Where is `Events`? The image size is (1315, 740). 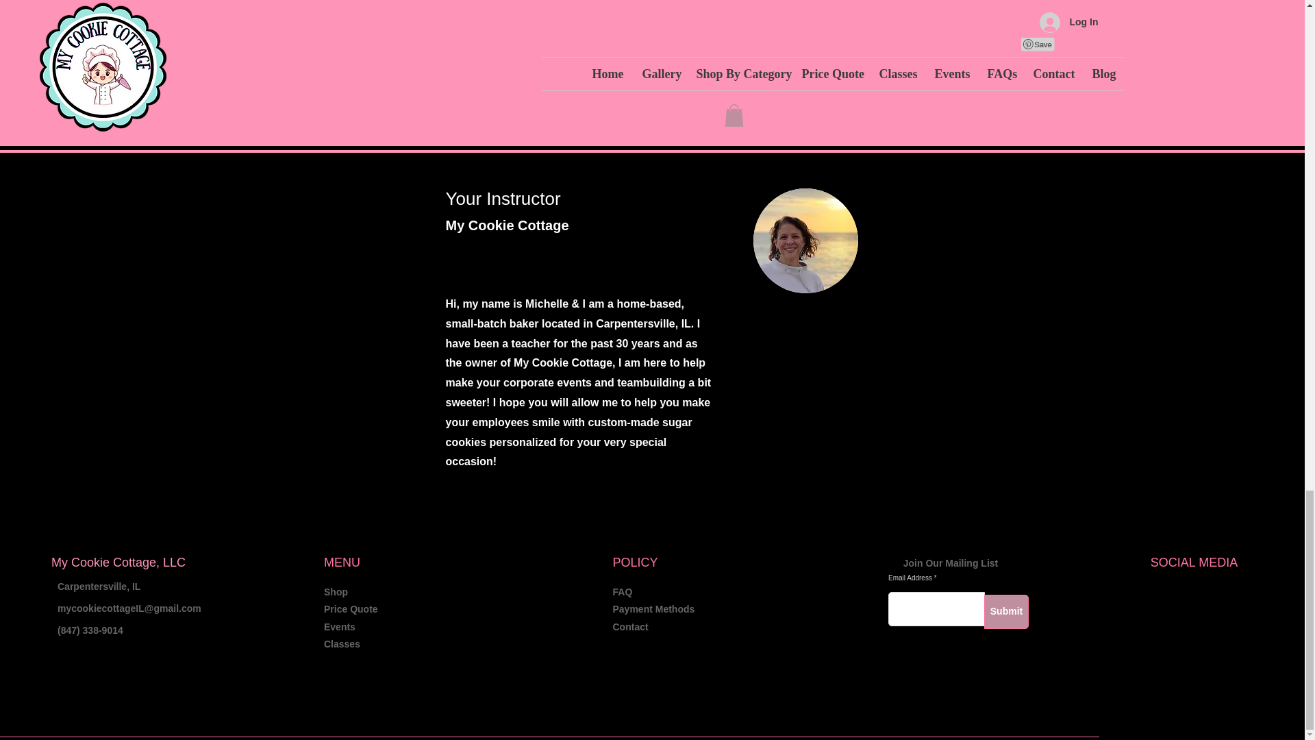
Events is located at coordinates (339, 627).